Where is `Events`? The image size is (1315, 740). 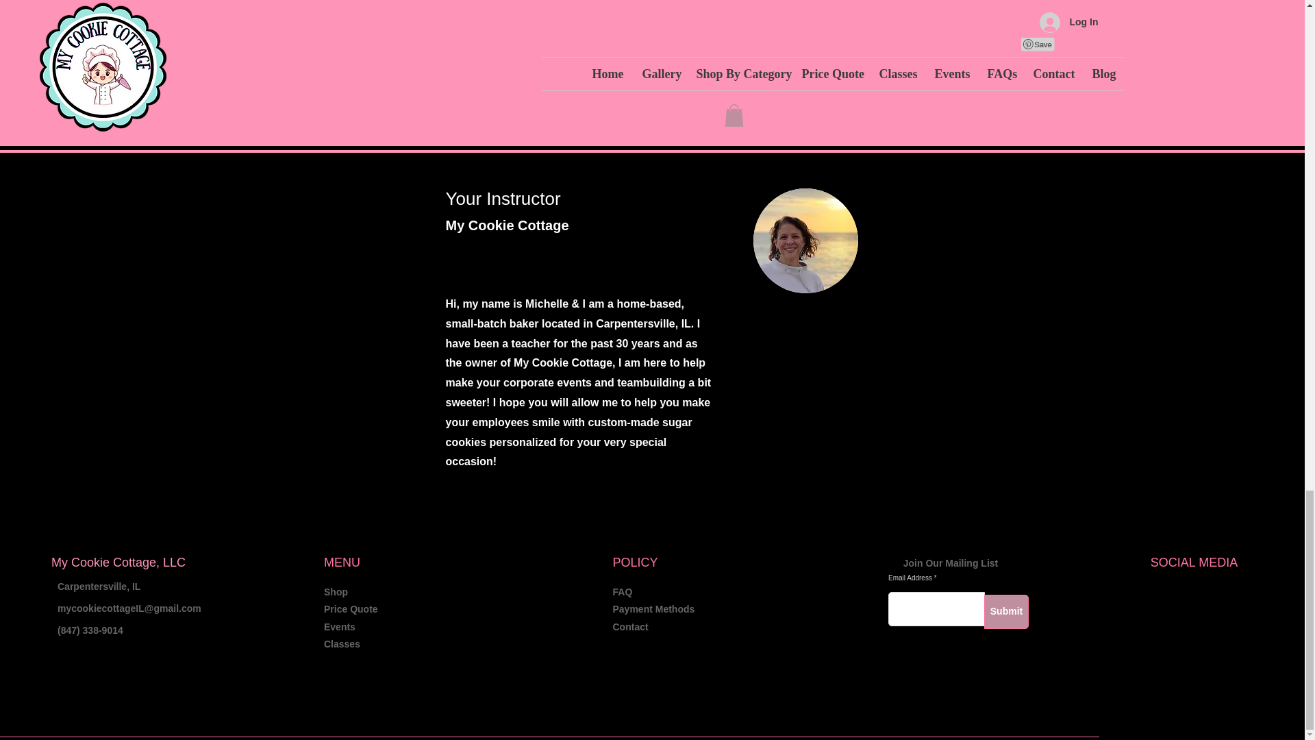
Events is located at coordinates (339, 627).